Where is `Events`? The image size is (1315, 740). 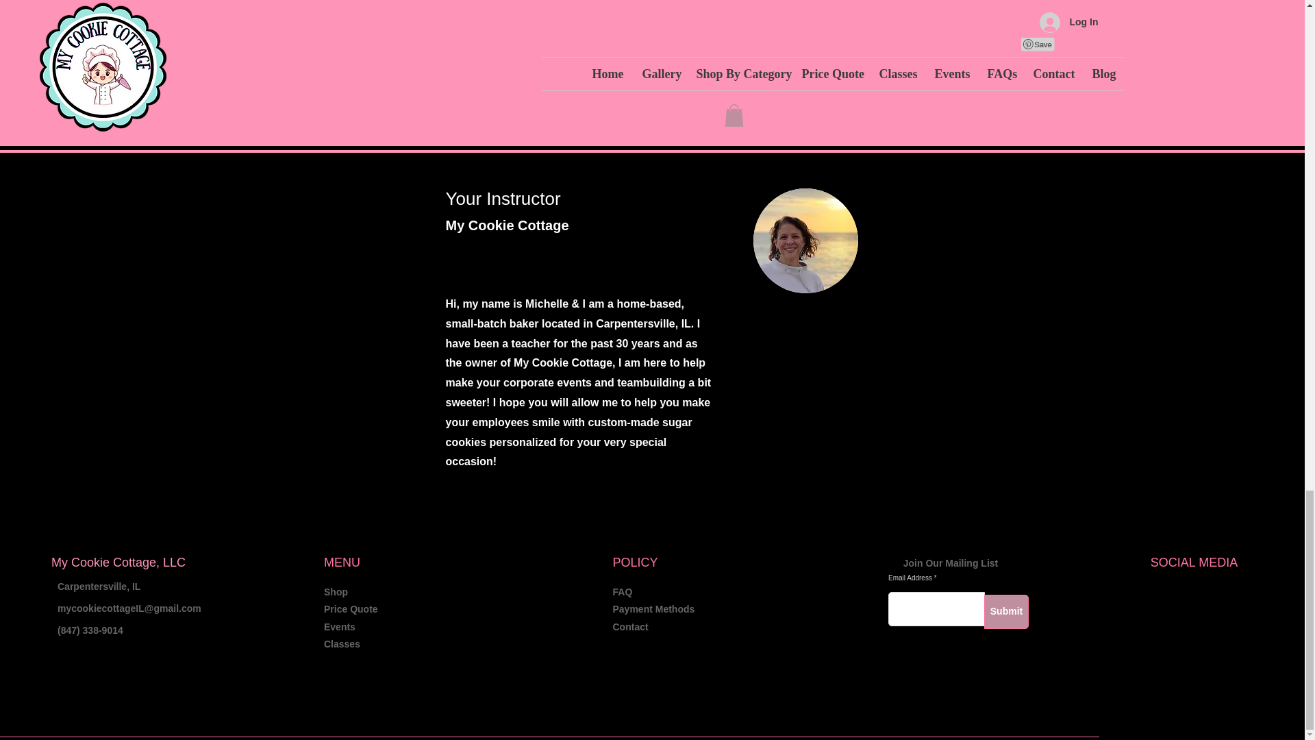
Events is located at coordinates (339, 627).